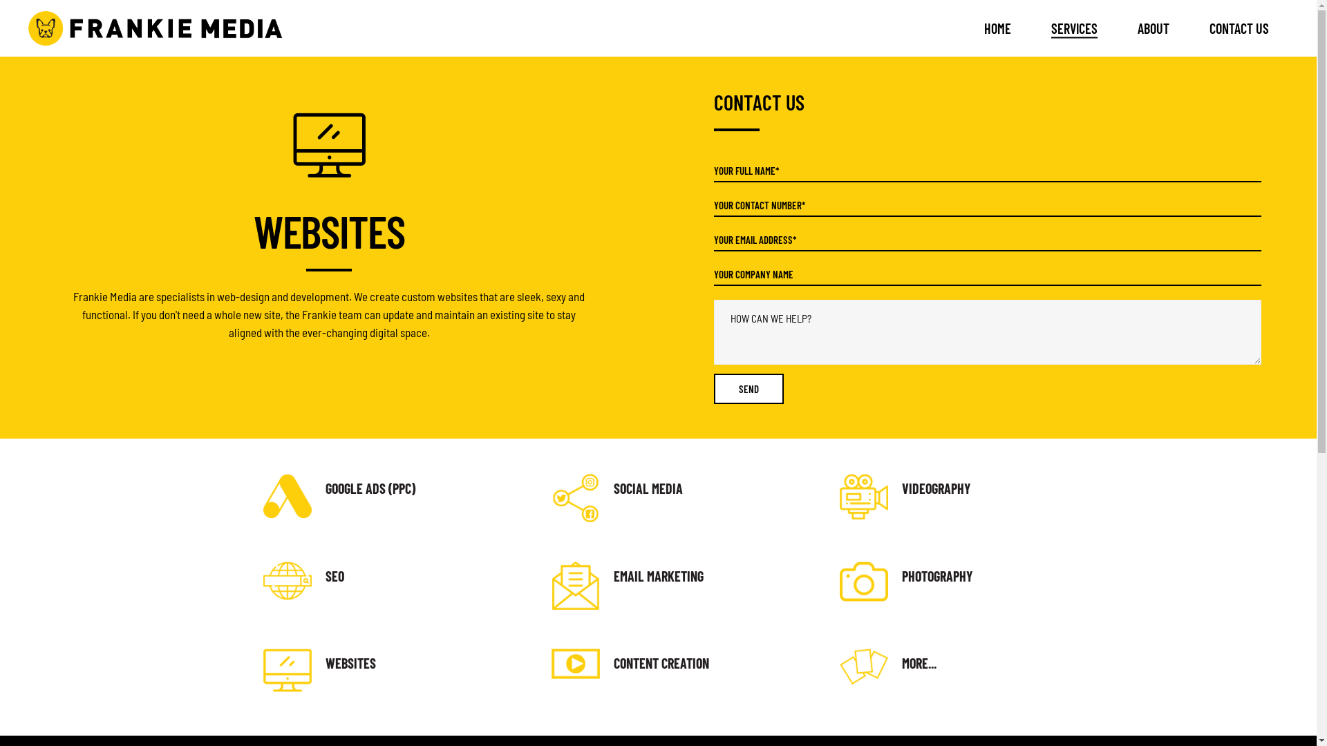 Image resolution: width=1327 pixels, height=746 pixels. What do you see at coordinates (936, 488) in the screenshot?
I see `VIDEOGRAPHY` at bounding box center [936, 488].